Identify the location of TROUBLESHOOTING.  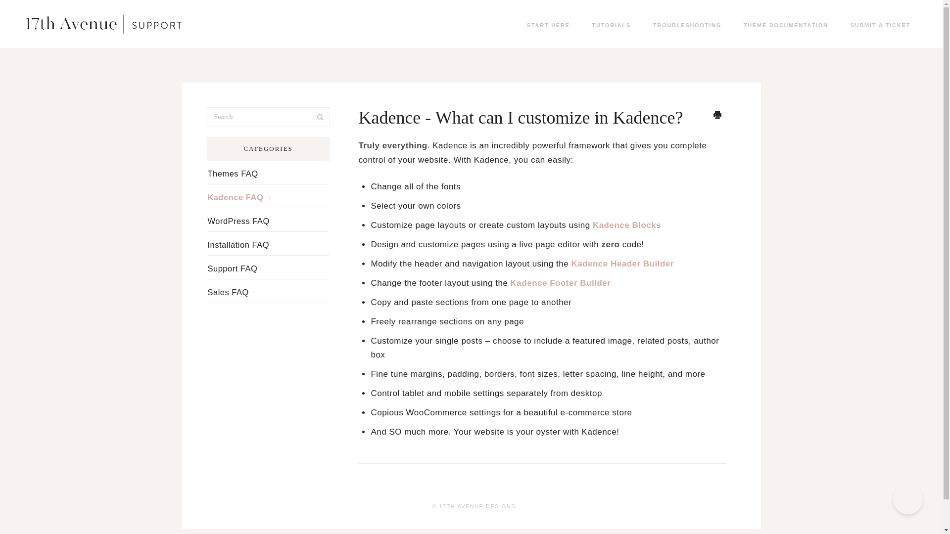
(684, 25).